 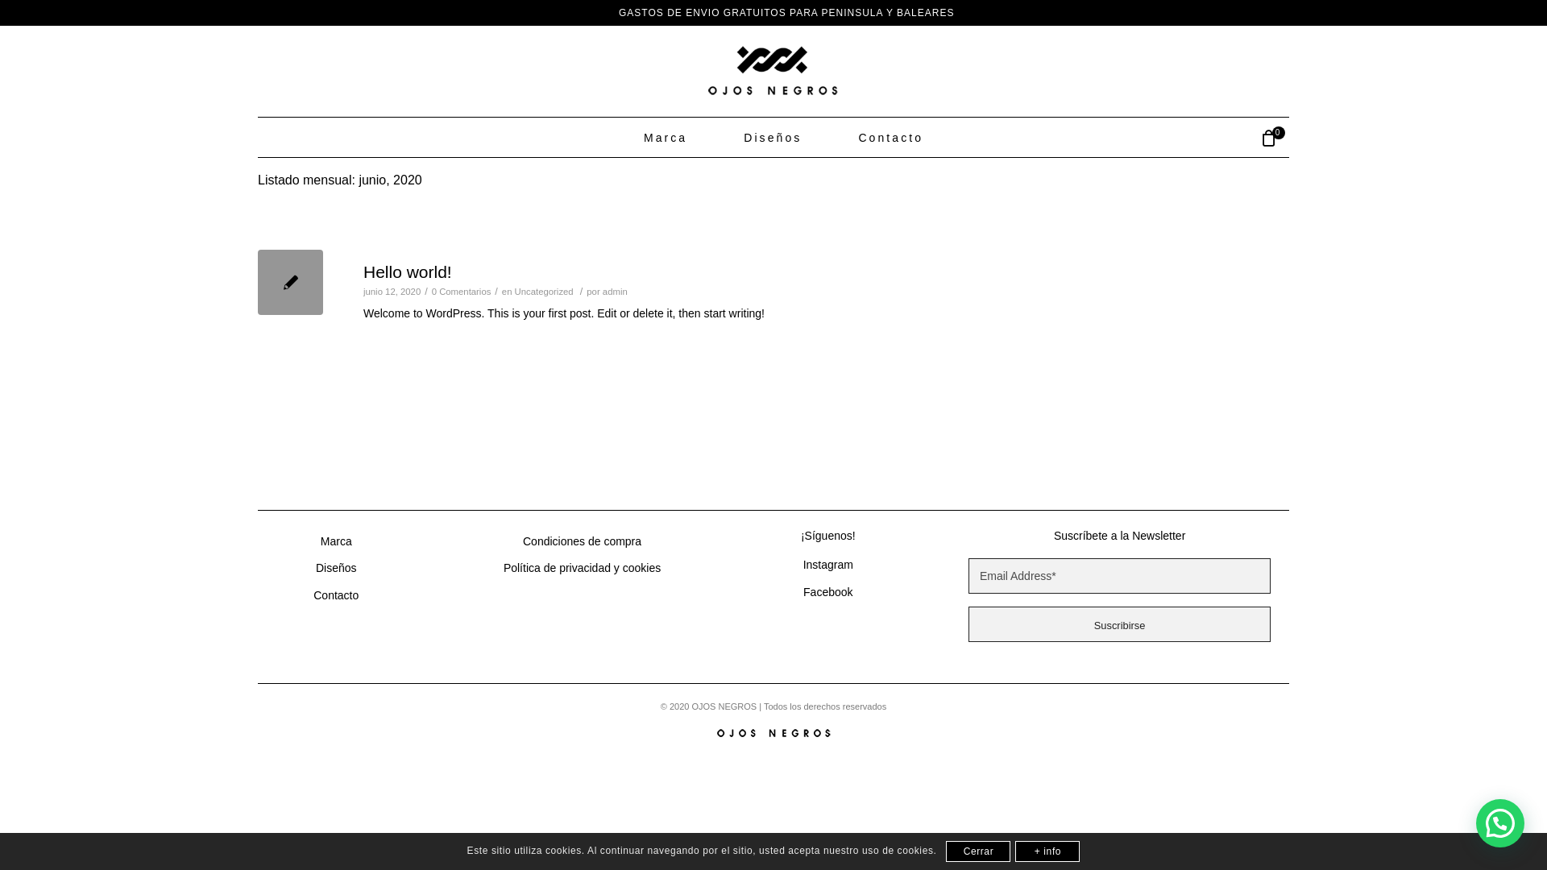 What do you see at coordinates (891, 138) in the screenshot?
I see `Contacto` at bounding box center [891, 138].